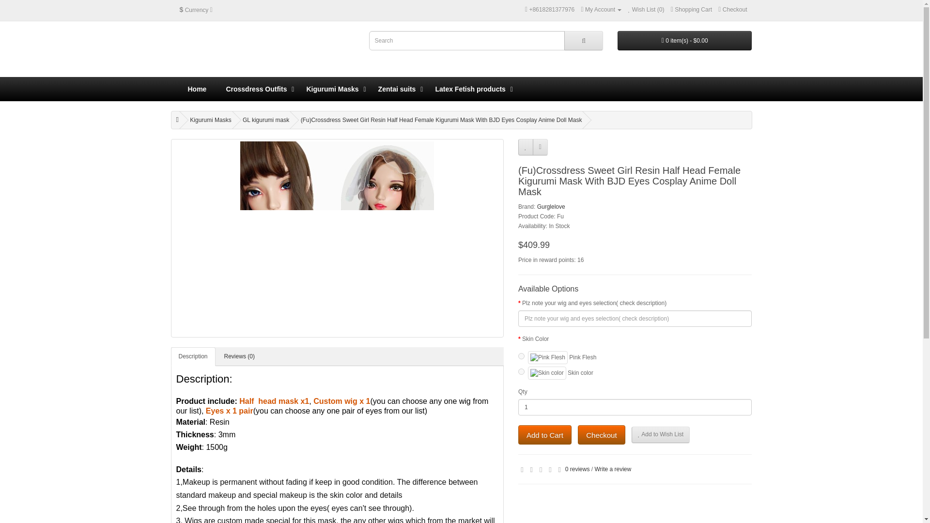 Image resolution: width=930 pixels, height=523 pixels. I want to click on Home, so click(198, 89).